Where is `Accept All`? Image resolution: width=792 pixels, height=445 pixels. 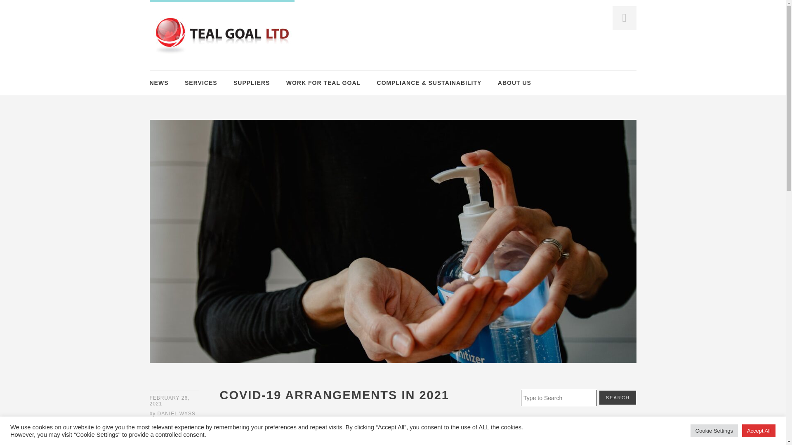 Accept All is located at coordinates (759, 431).